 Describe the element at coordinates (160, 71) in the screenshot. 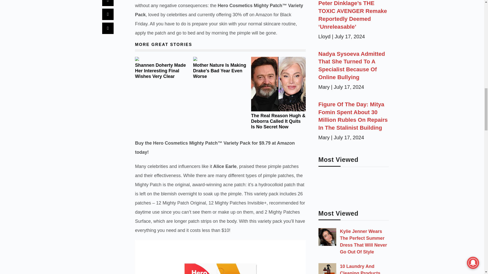

I see `Shannen Doherty Made Her Interesting Final Wishes Very Clear` at that location.